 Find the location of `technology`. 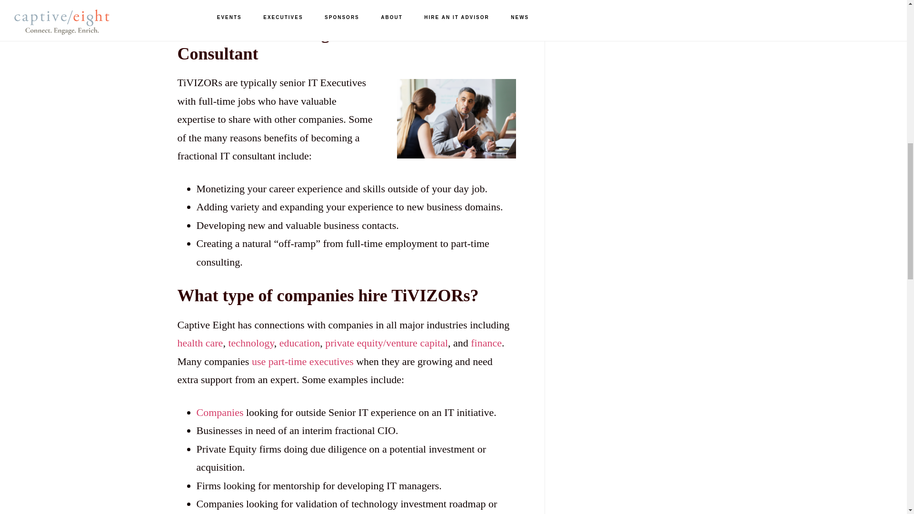

technology is located at coordinates (250, 343).